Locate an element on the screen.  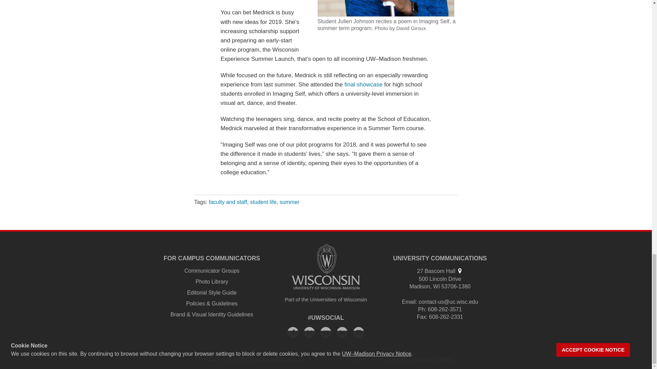
Editorial Style Guide is located at coordinates (212, 292).